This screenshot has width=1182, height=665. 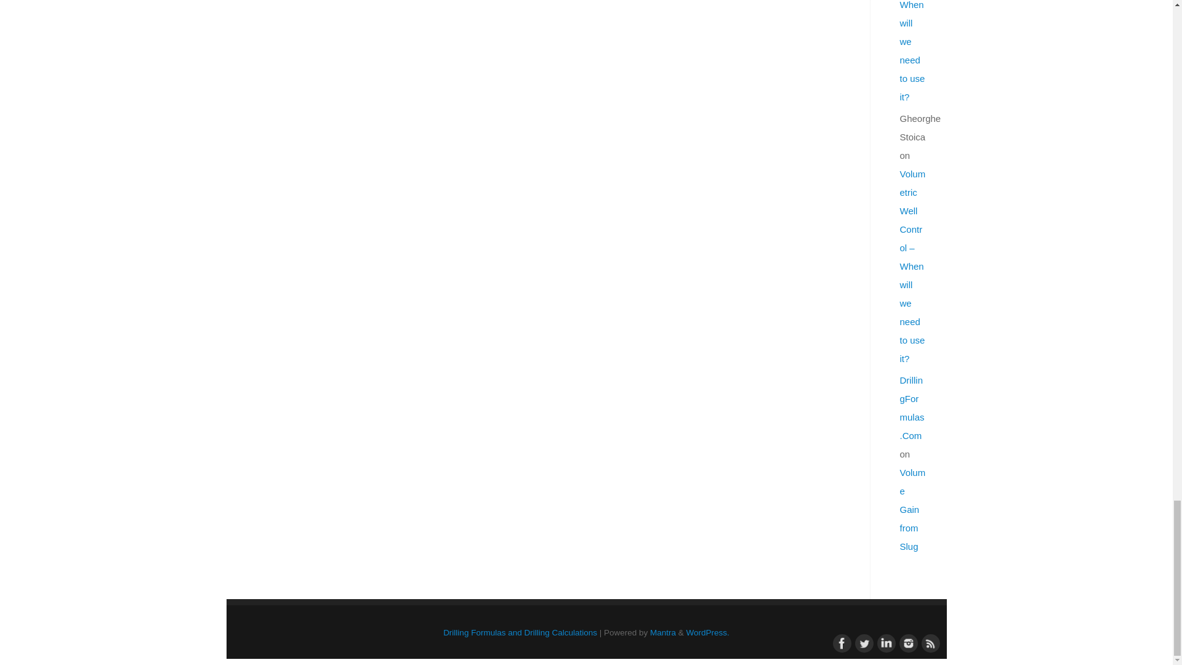 I want to click on Drilling Formulas and Drilling Calculations, so click(x=520, y=632).